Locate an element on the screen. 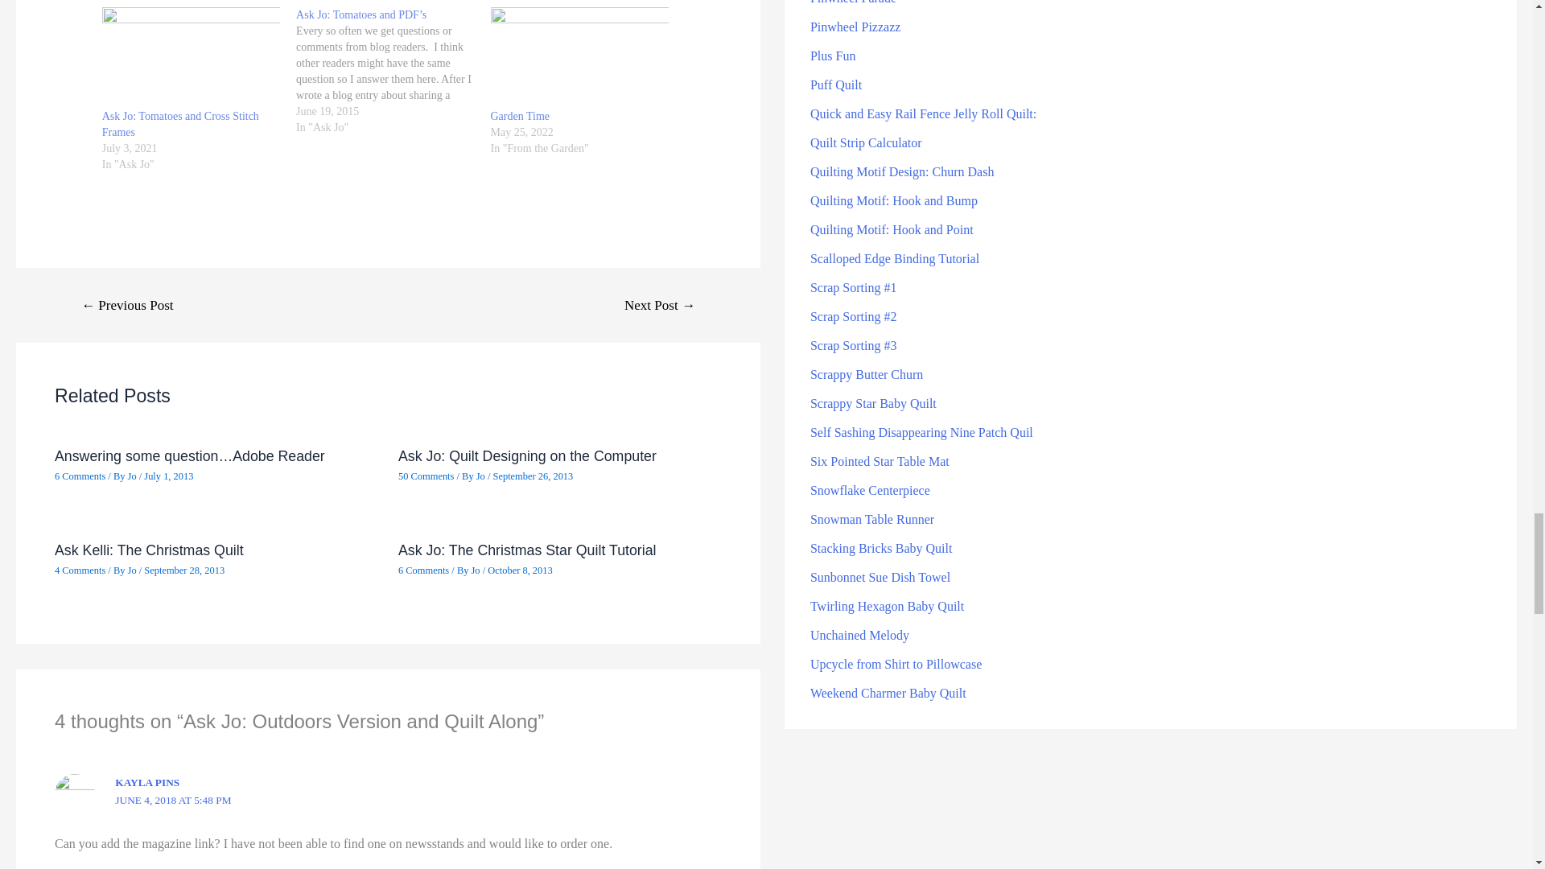 The image size is (1545, 869). View all posts by Jo is located at coordinates (476, 570).